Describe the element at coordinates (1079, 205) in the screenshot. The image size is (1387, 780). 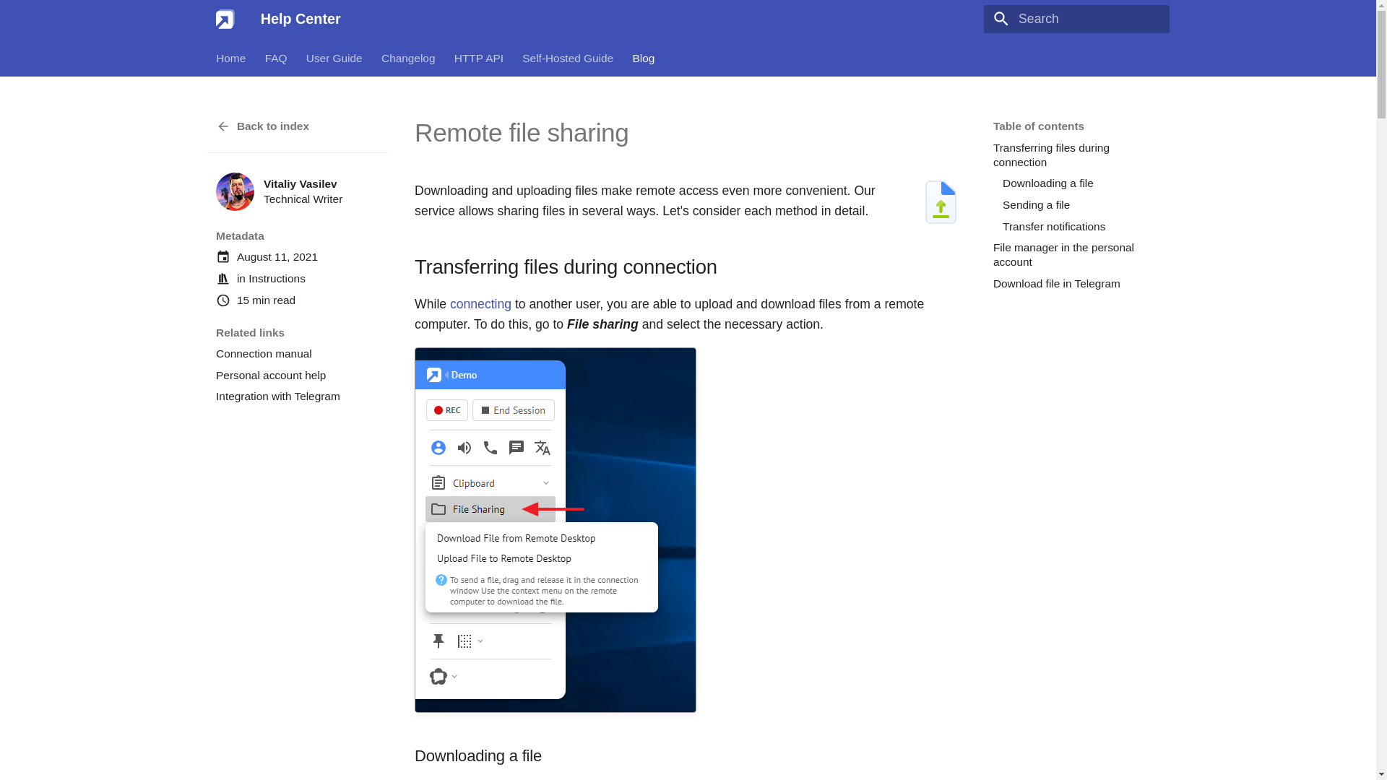
I see `Sending a file` at that location.